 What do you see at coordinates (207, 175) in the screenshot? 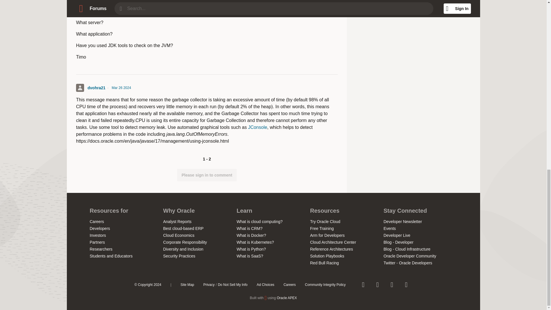
I see `Please sign in to comment` at bounding box center [207, 175].